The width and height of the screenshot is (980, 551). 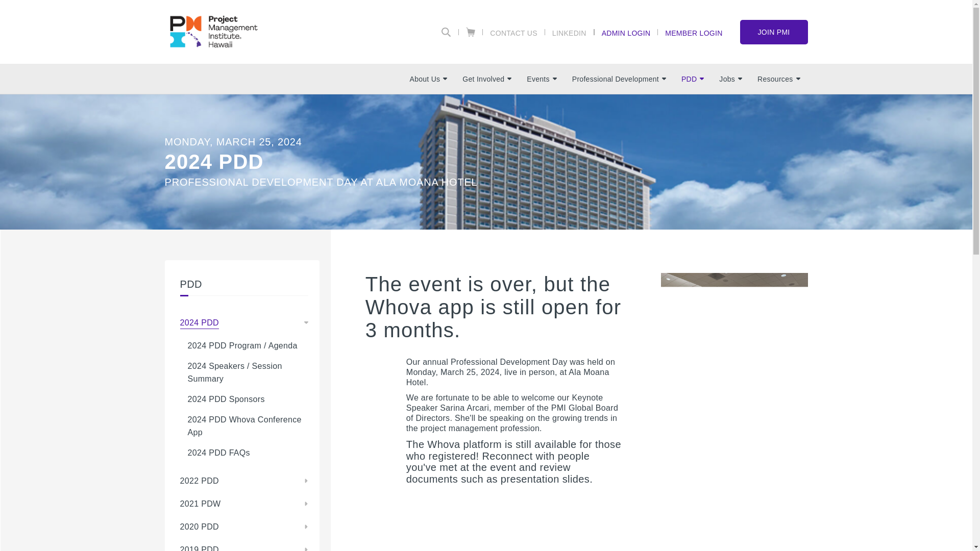 I want to click on JOIN PMI, so click(x=774, y=32).